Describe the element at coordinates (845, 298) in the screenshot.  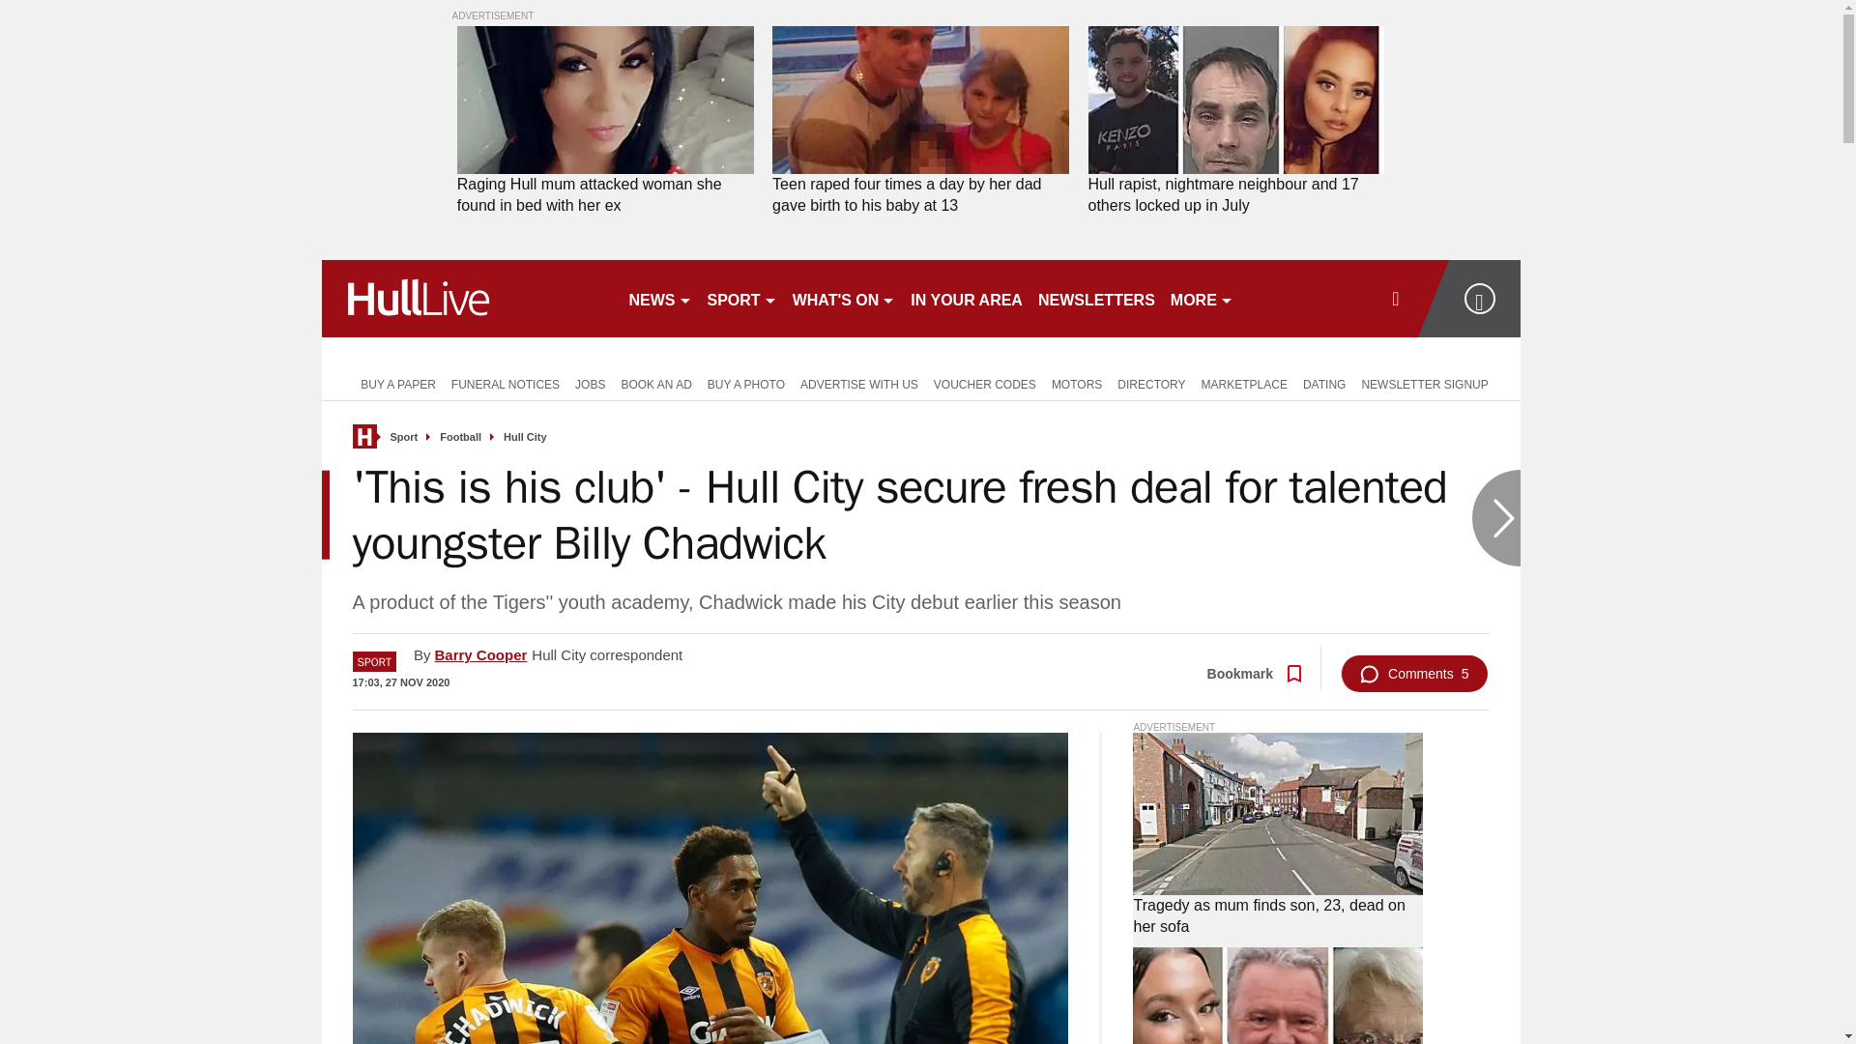
I see `WHAT'S ON` at that location.